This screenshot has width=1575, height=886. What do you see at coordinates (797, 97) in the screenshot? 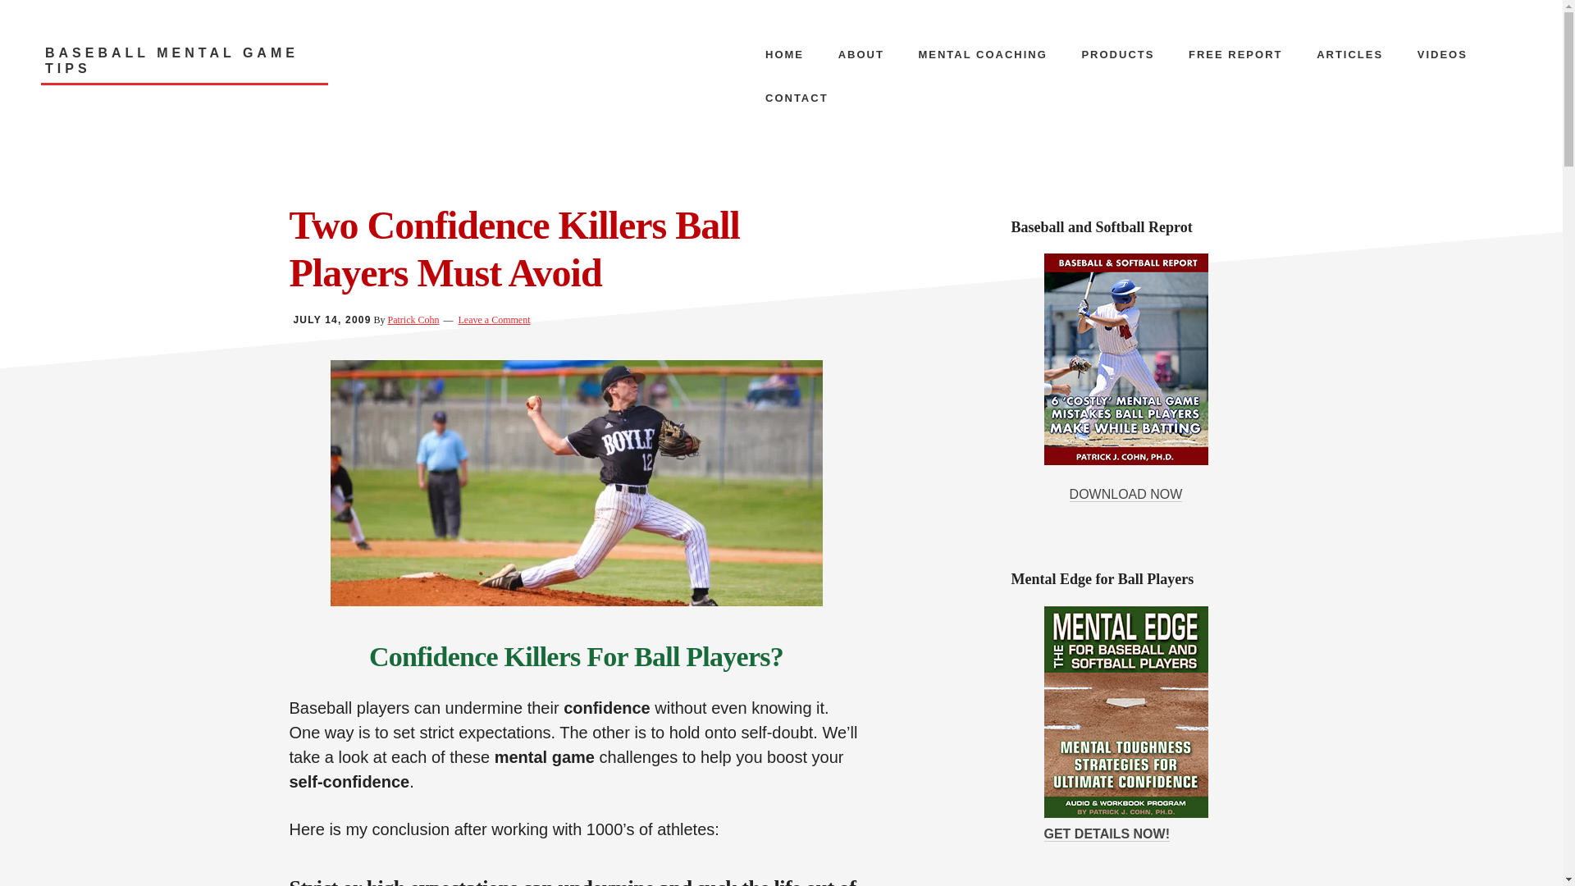
I see `CONTACT` at bounding box center [797, 97].